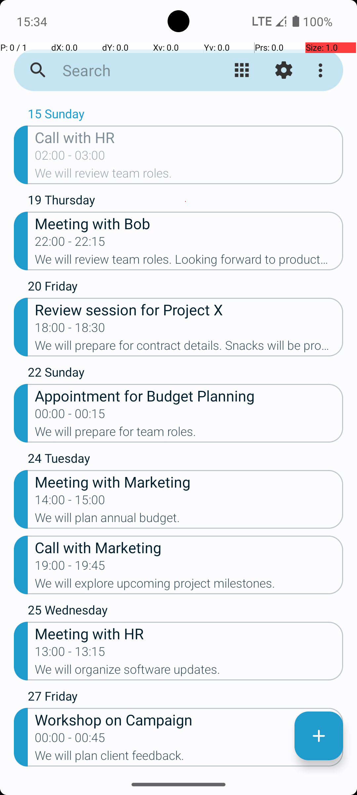  What do you see at coordinates (189, 347) in the screenshot?
I see `We will prepare for contract details. Snacks will be provided.` at bounding box center [189, 347].